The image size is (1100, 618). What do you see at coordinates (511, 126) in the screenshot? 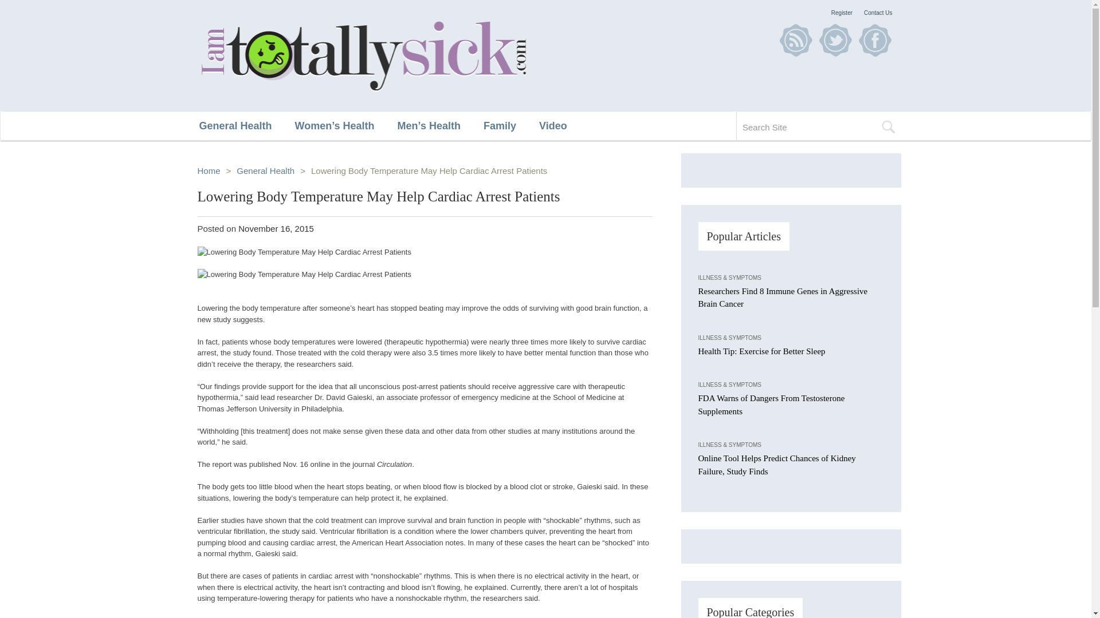
I see `Family` at bounding box center [511, 126].